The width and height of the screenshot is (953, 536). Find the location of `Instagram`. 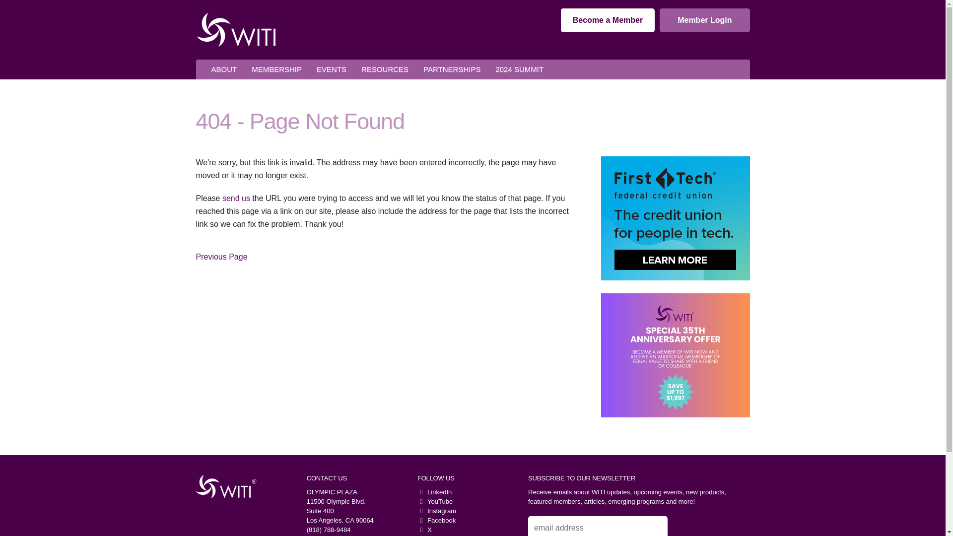

Instagram is located at coordinates (437, 510).